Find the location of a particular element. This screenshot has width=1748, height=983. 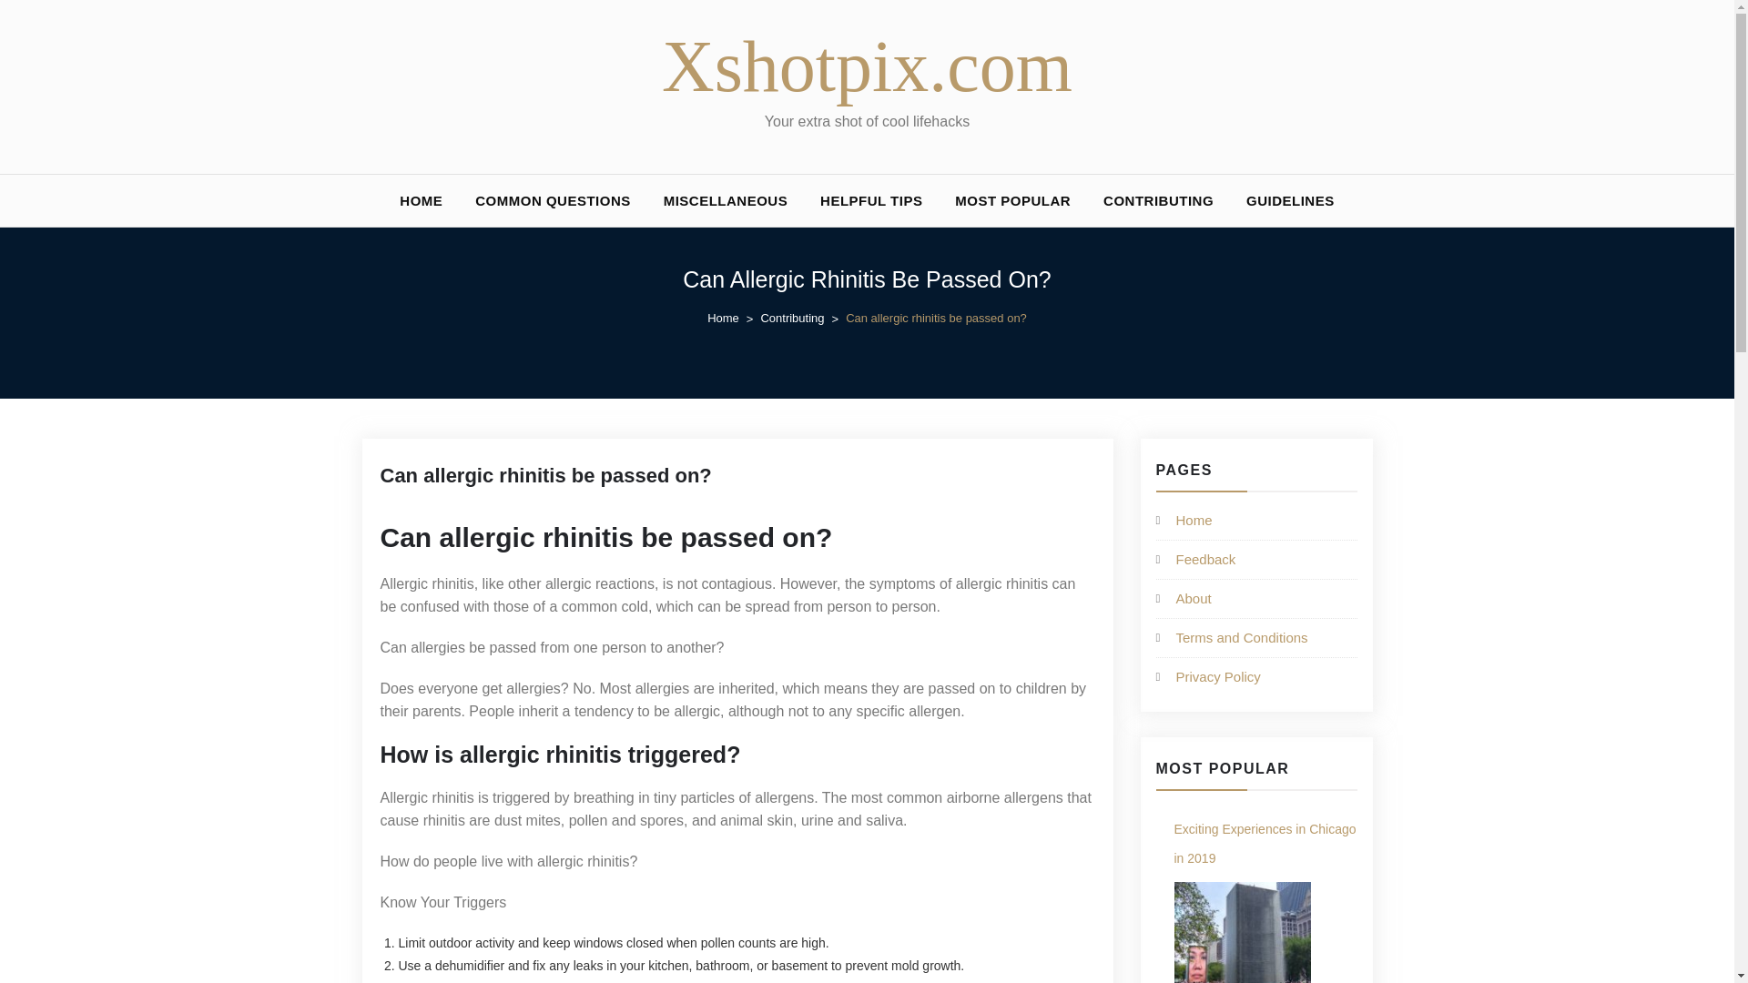

Home is located at coordinates (1194, 519).